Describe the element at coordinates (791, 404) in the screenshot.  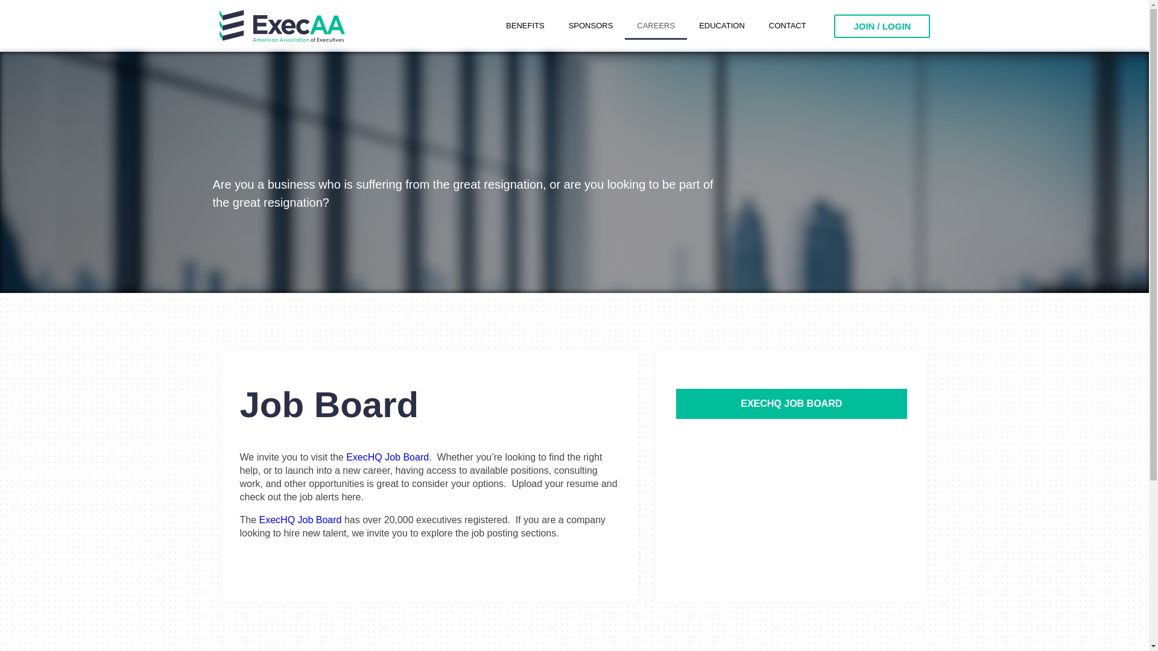
I see `EXECHQ JOB BOARD` at that location.